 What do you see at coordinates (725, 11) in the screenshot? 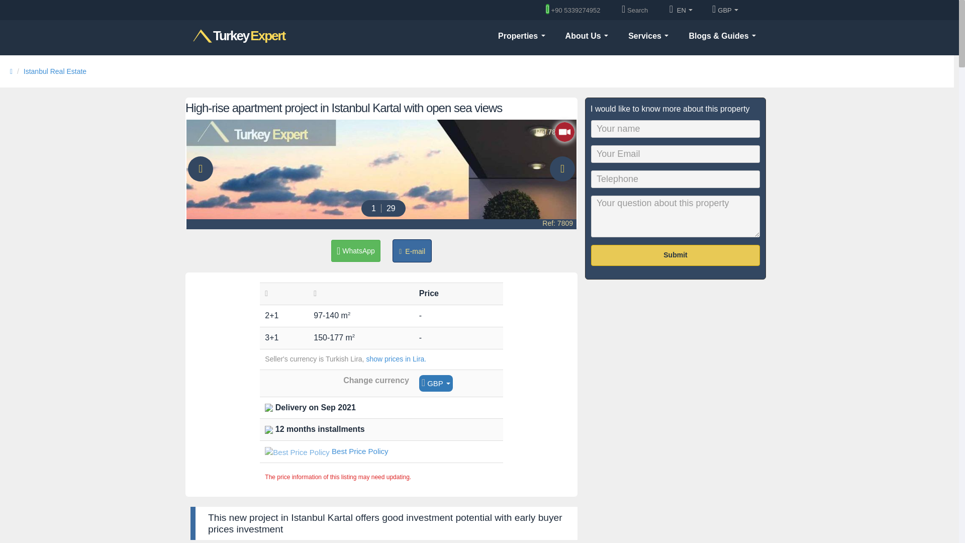
I see `Properties` at bounding box center [725, 11].